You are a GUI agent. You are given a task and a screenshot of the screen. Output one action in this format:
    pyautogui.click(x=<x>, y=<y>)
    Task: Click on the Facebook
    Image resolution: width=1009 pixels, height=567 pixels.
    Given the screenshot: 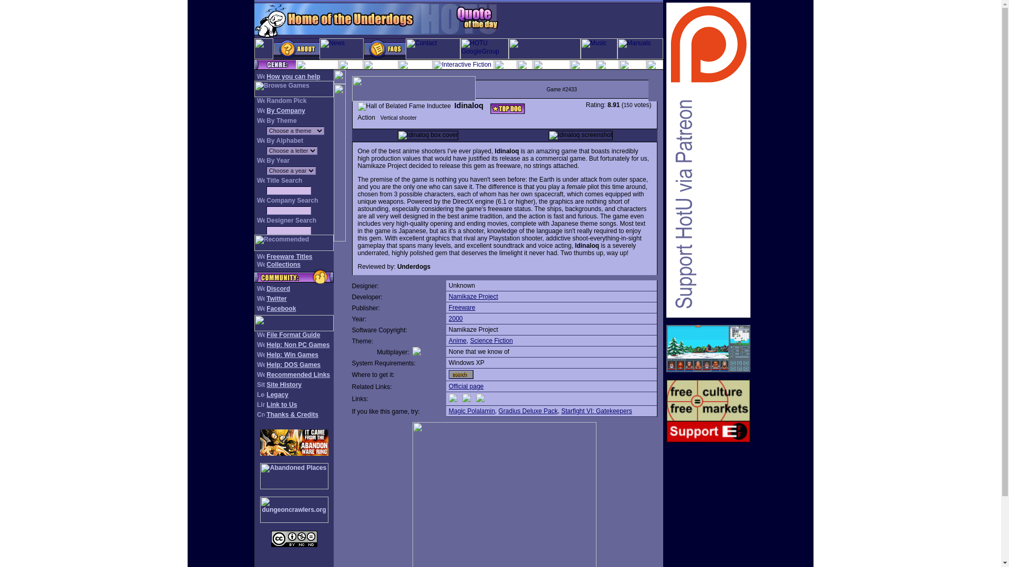 What is the action you would take?
    pyautogui.click(x=281, y=309)
    